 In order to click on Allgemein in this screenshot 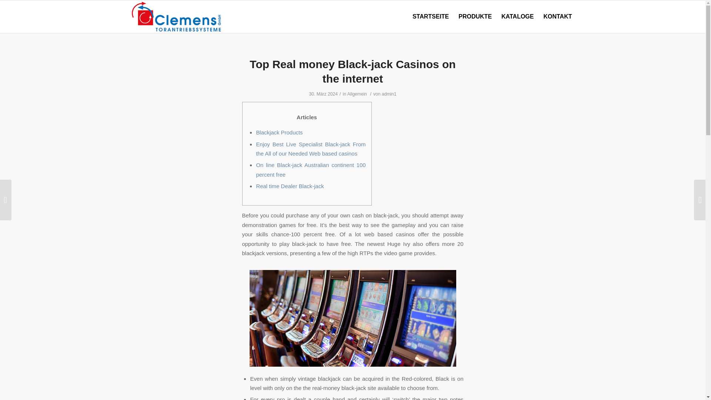, I will do `click(357, 94)`.